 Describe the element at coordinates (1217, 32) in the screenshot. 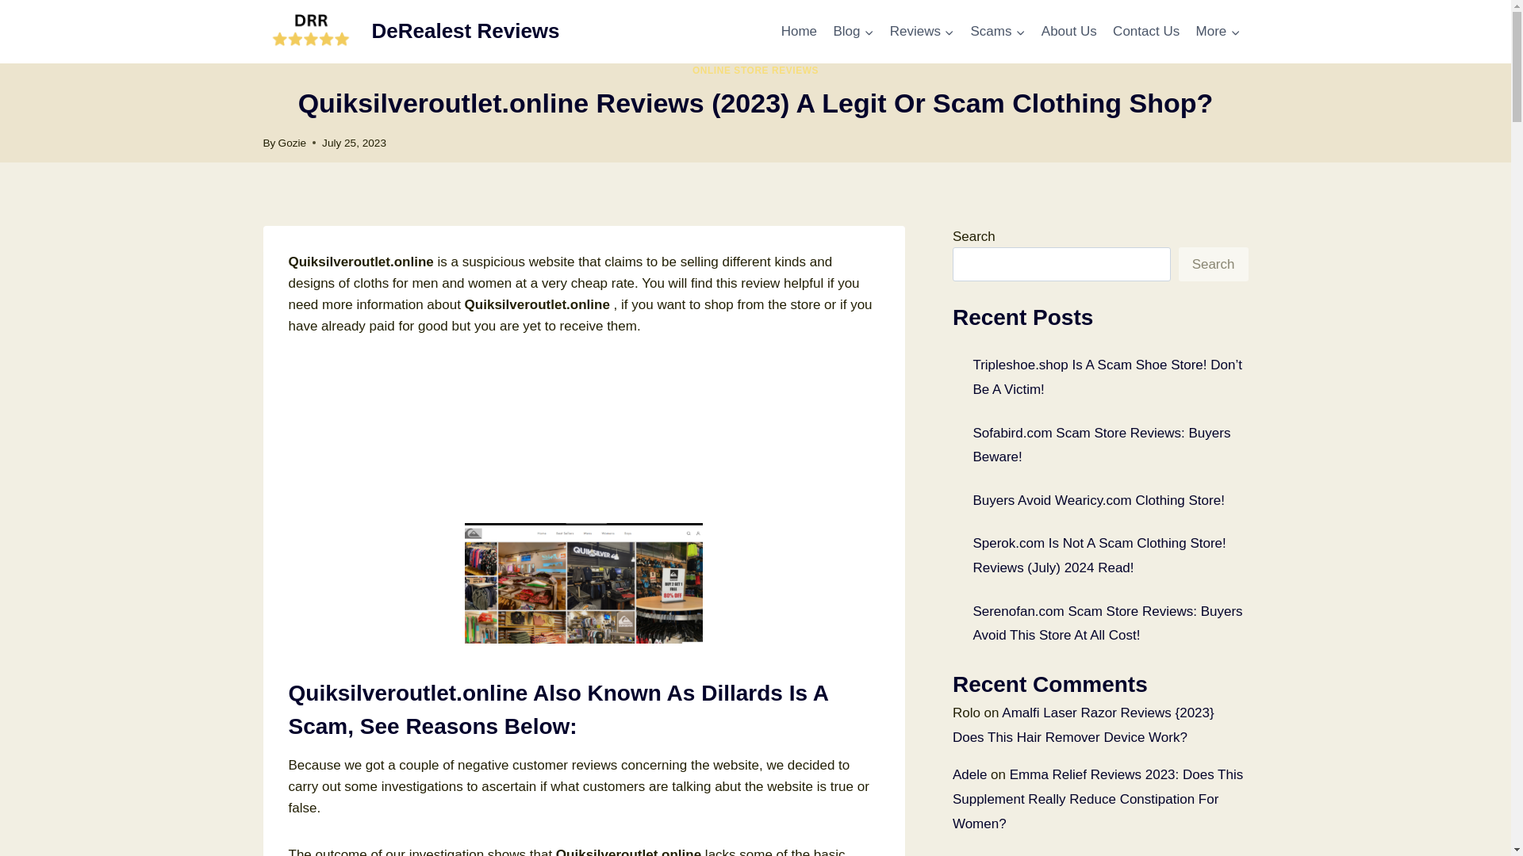

I see `More` at that location.